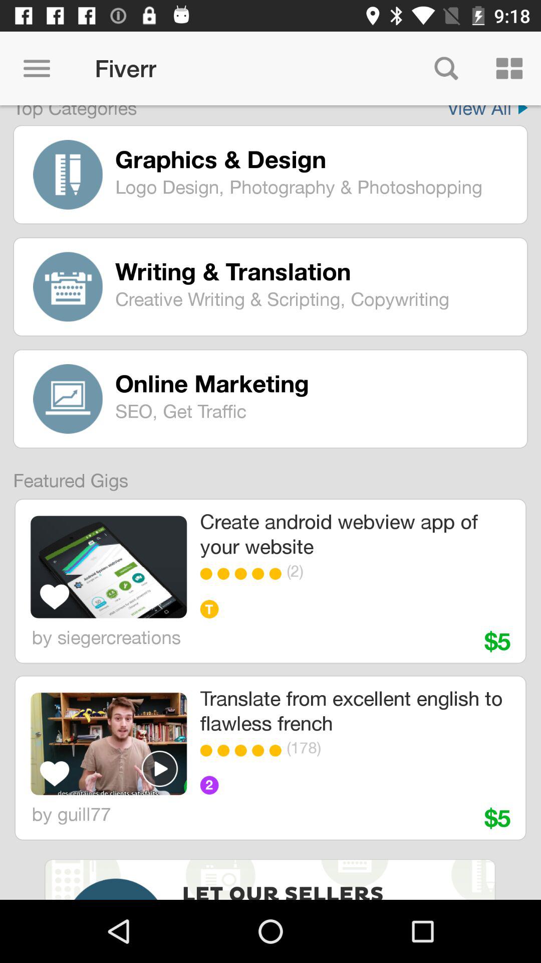 This screenshot has height=963, width=541. I want to click on choose the item next to top categories item, so click(487, 112).